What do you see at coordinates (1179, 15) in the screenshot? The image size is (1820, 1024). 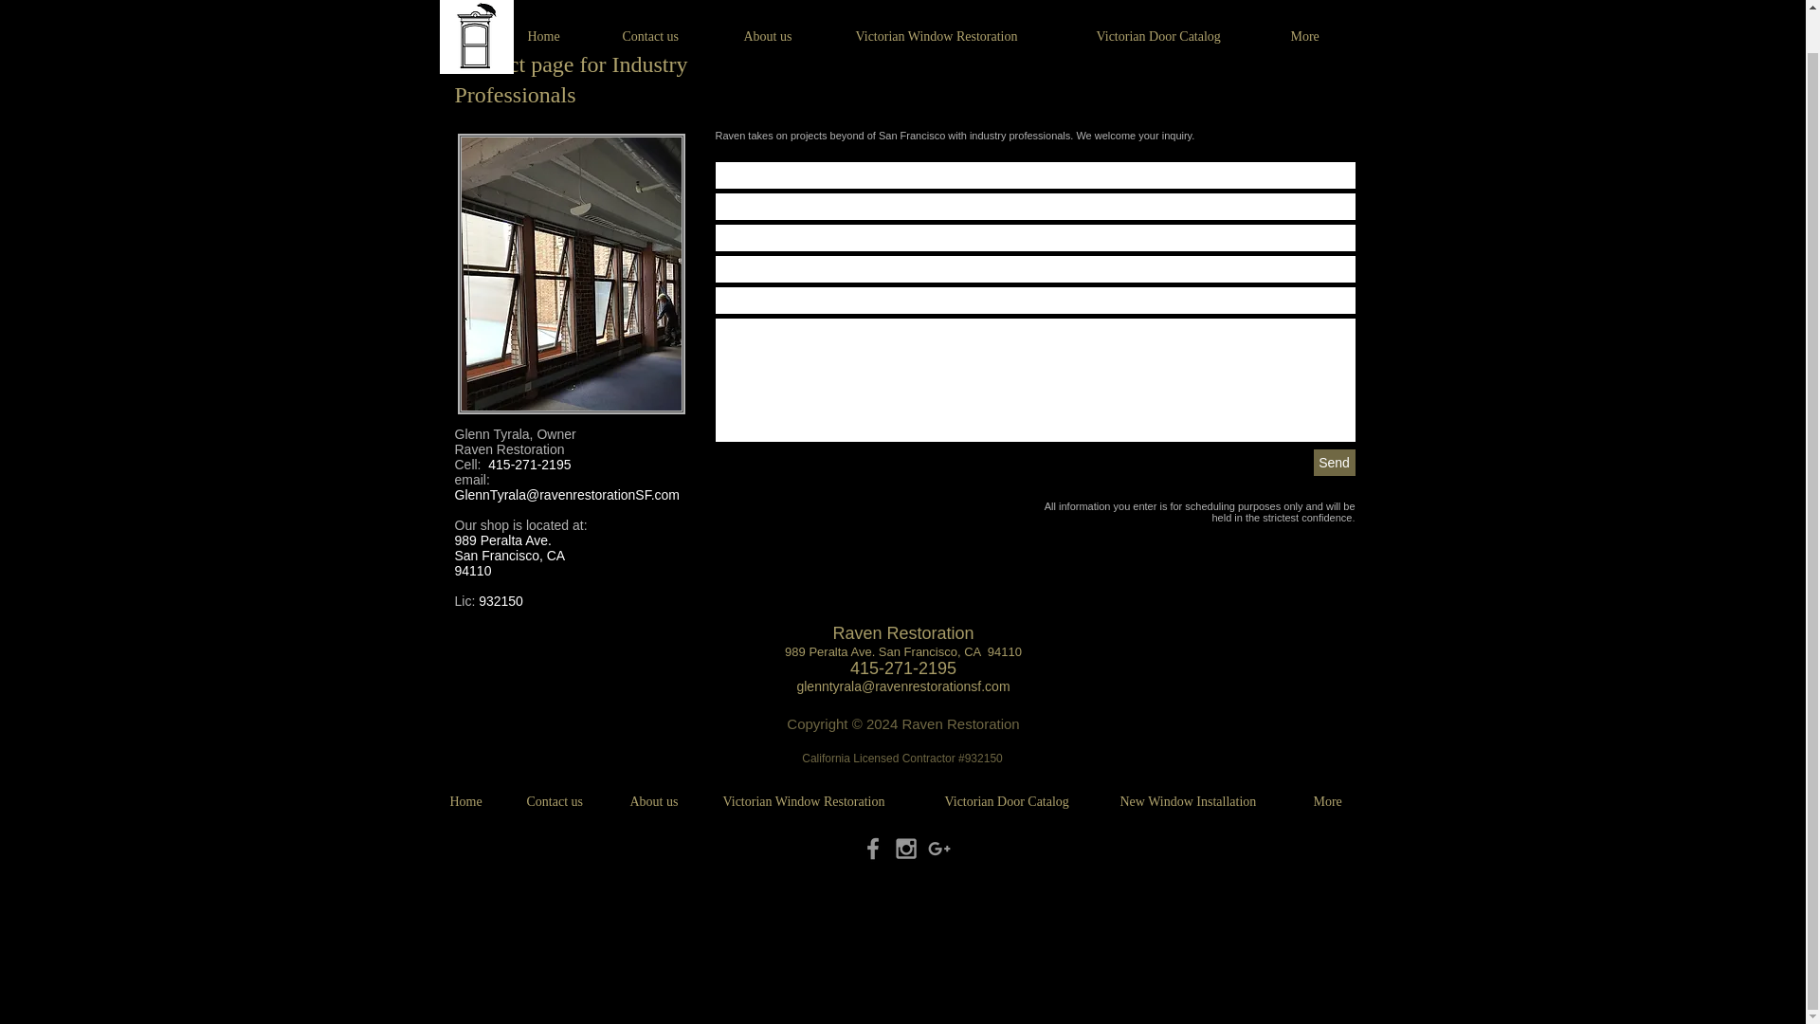 I see `Victorian Door Catalog` at bounding box center [1179, 15].